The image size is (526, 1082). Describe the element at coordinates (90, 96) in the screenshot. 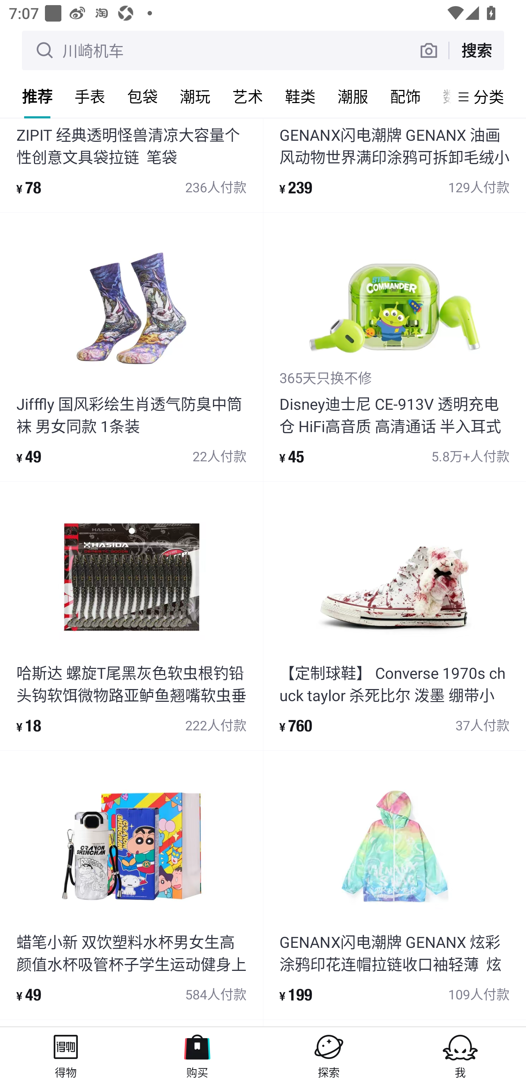

I see `手表` at that location.